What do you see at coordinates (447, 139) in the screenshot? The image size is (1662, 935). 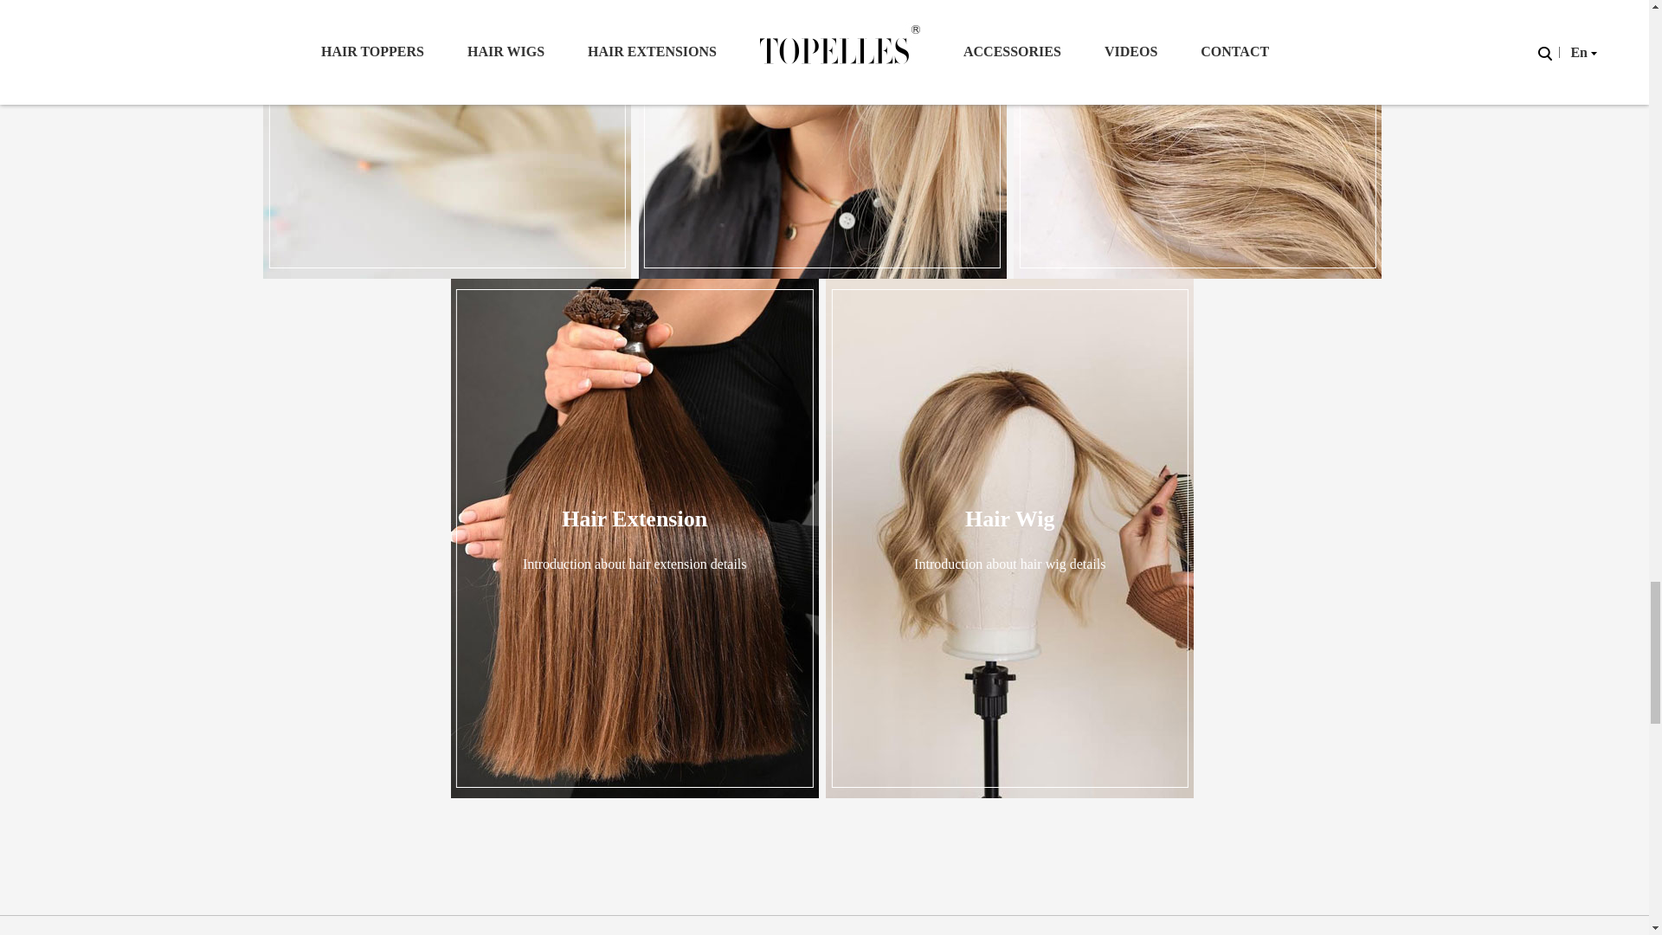 I see `About Hair` at bounding box center [447, 139].